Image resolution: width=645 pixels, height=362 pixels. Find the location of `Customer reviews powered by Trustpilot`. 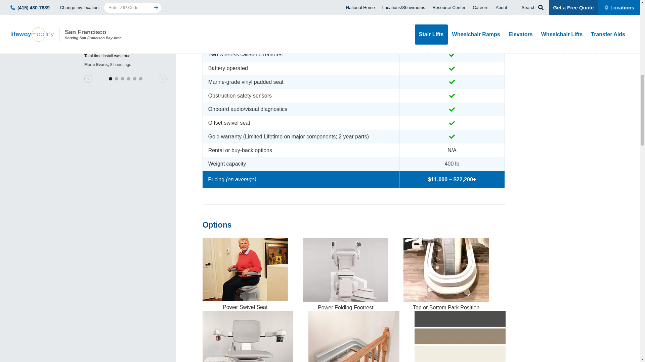

Customer reviews powered by Trustpilot is located at coordinates (125, 45).